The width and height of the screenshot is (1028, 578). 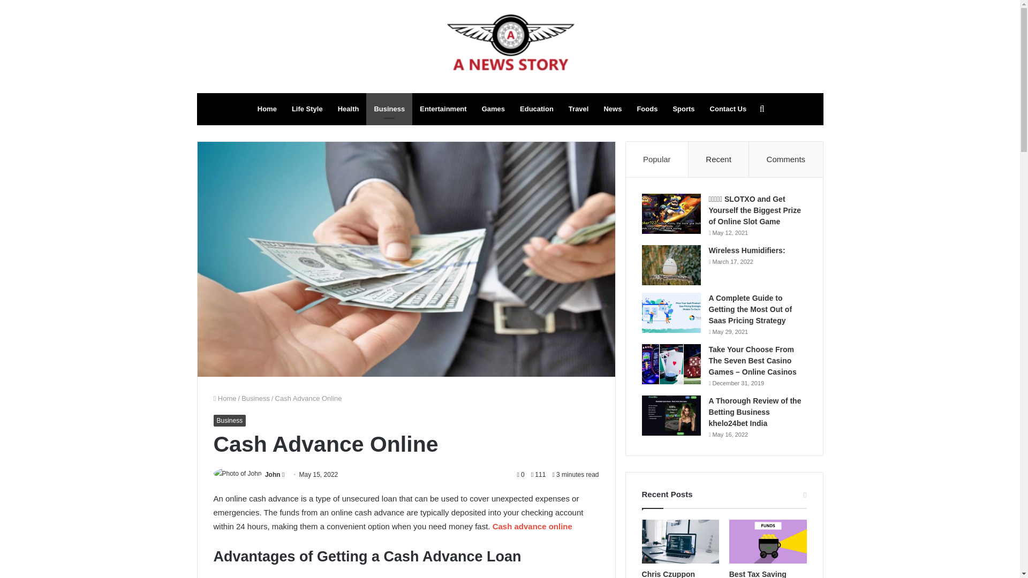 What do you see at coordinates (229, 421) in the screenshot?
I see `Business` at bounding box center [229, 421].